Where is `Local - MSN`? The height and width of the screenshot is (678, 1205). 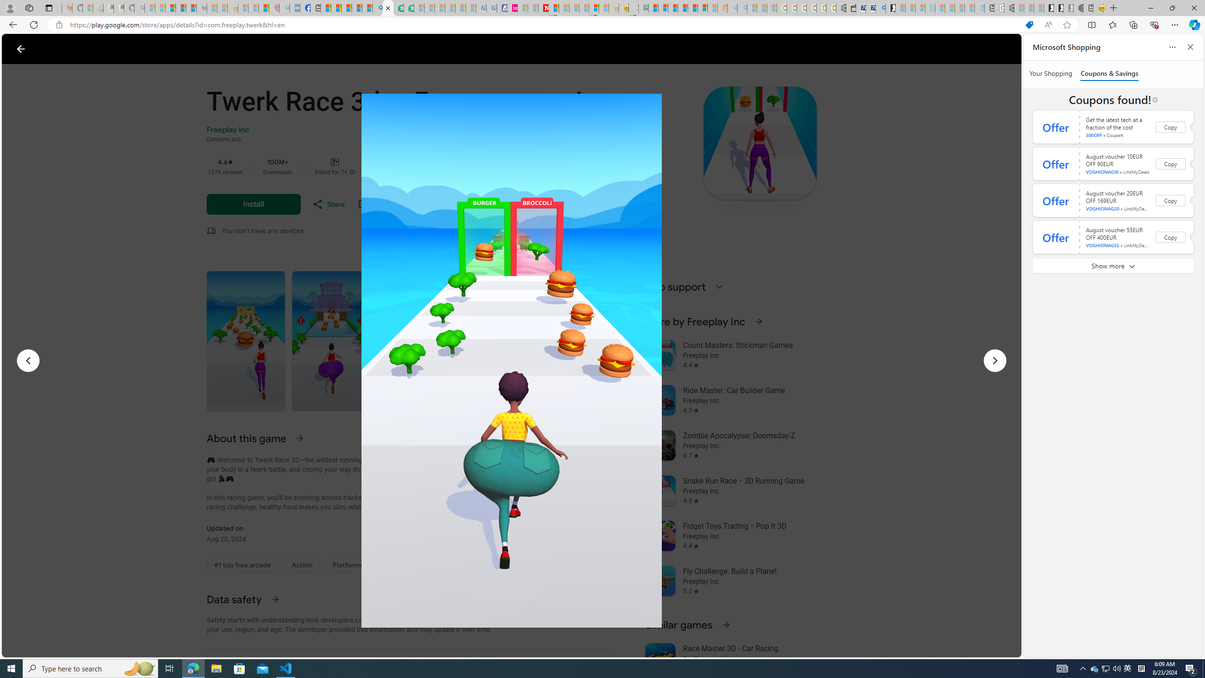
Local - MSN is located at coordinates (264, 8).